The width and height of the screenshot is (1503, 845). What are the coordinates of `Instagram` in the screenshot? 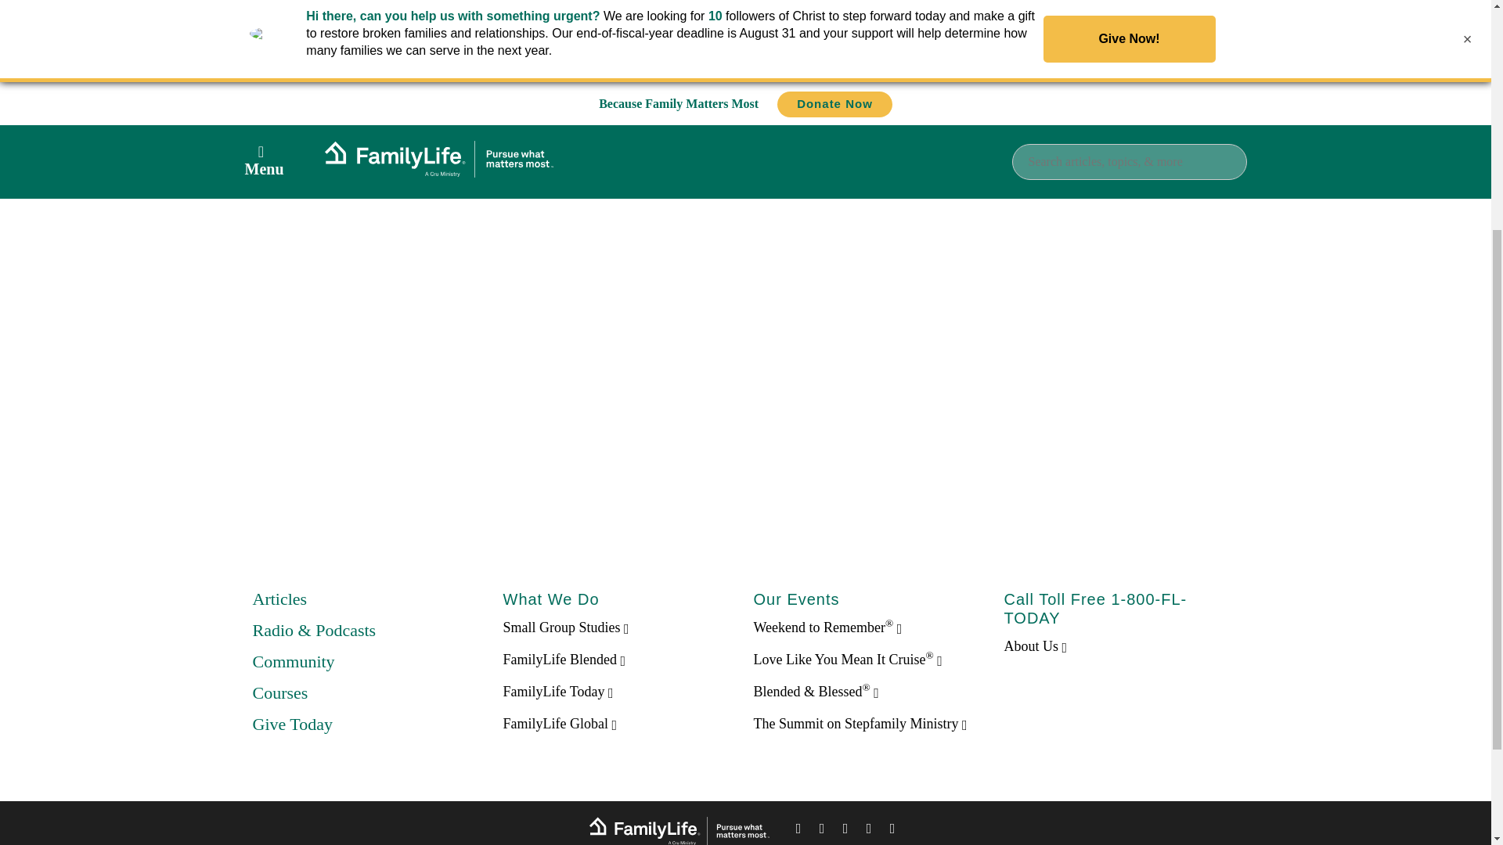 It's located at (869, 831).